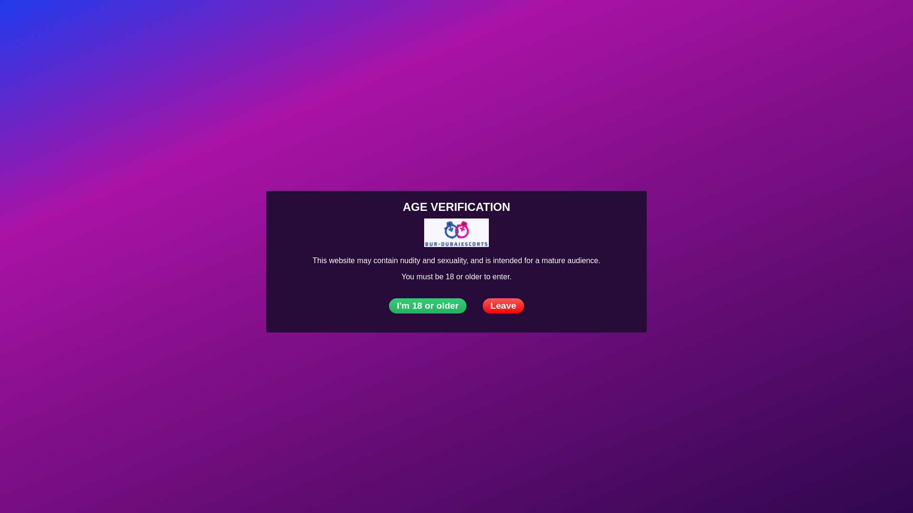  Describe the element at coordinates (235, 21) in the screenshot. I see `Escorts on Tour` at that location.